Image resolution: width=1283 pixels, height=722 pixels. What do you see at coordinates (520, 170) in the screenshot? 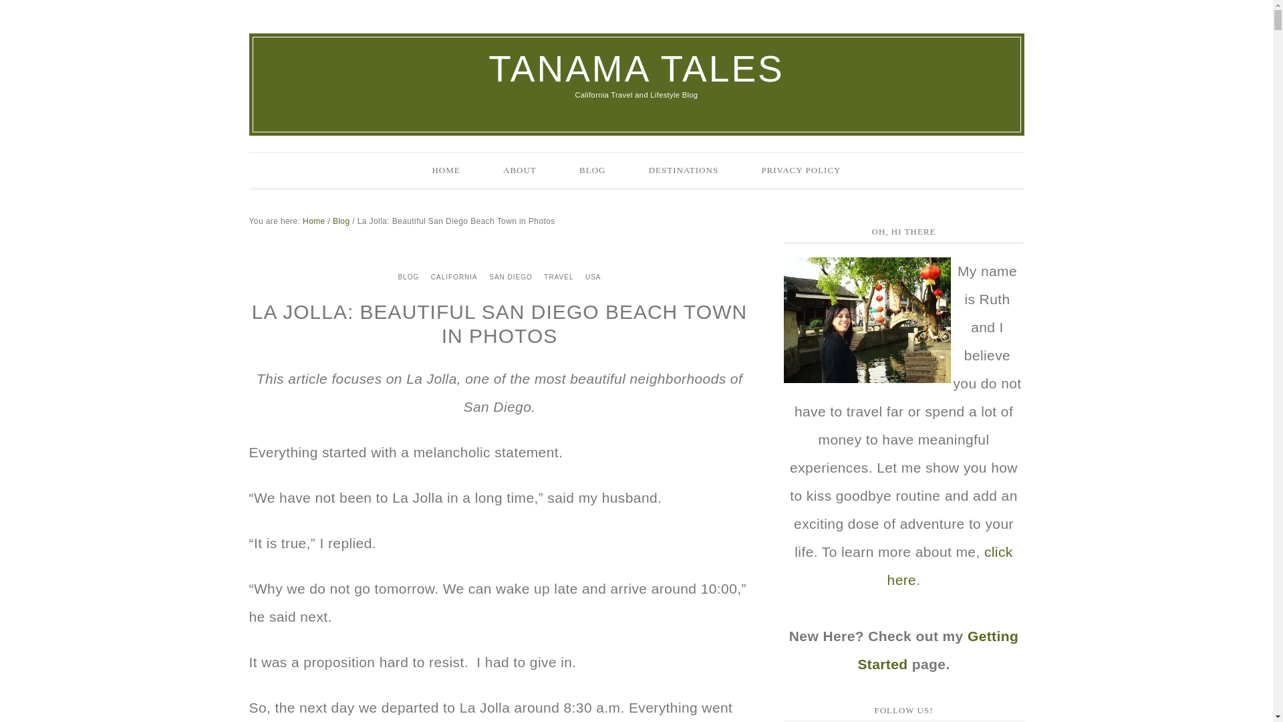
I see `ABOUT` at bounding box center [520, 170].